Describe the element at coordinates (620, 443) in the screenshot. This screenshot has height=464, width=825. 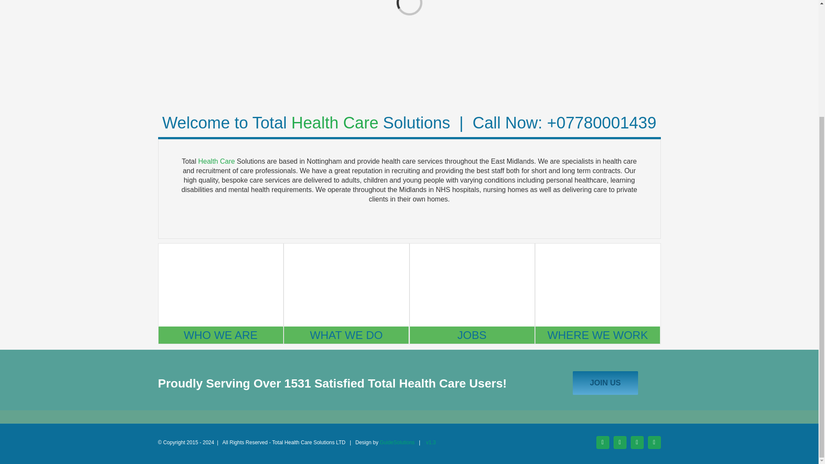
I see `Twitter` at that location.